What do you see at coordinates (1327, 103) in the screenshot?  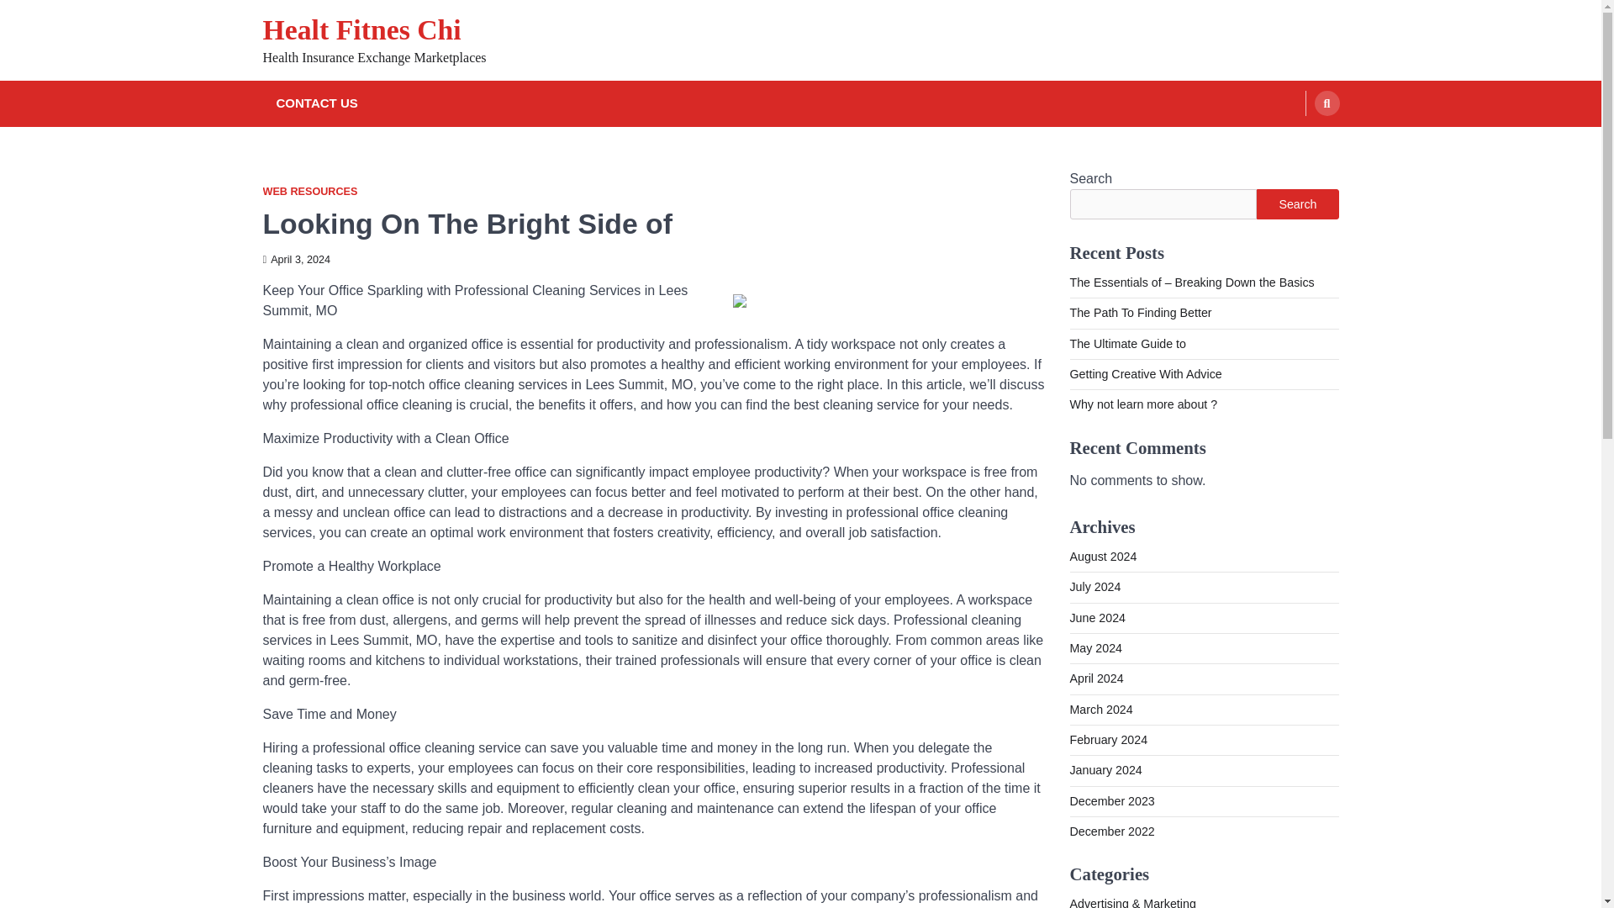 I see `Search` at bounding box center [1327, 103].